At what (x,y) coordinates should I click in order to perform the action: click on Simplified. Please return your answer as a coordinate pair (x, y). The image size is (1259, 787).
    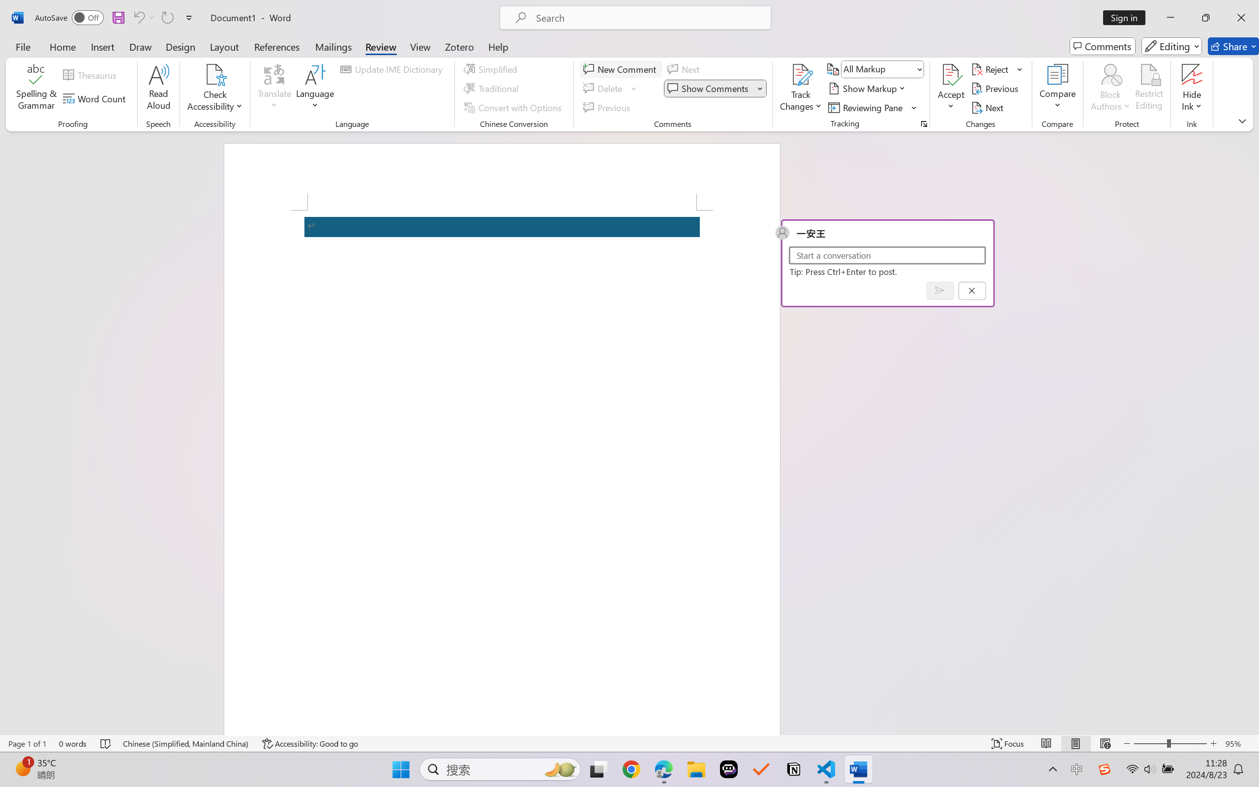
    Looking at the image, I should click on (492, 69).